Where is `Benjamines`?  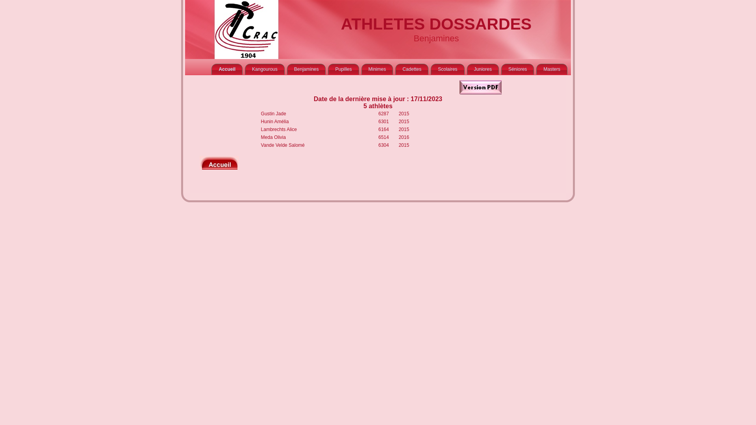
Benjamines is located at coordinates (306, 69).